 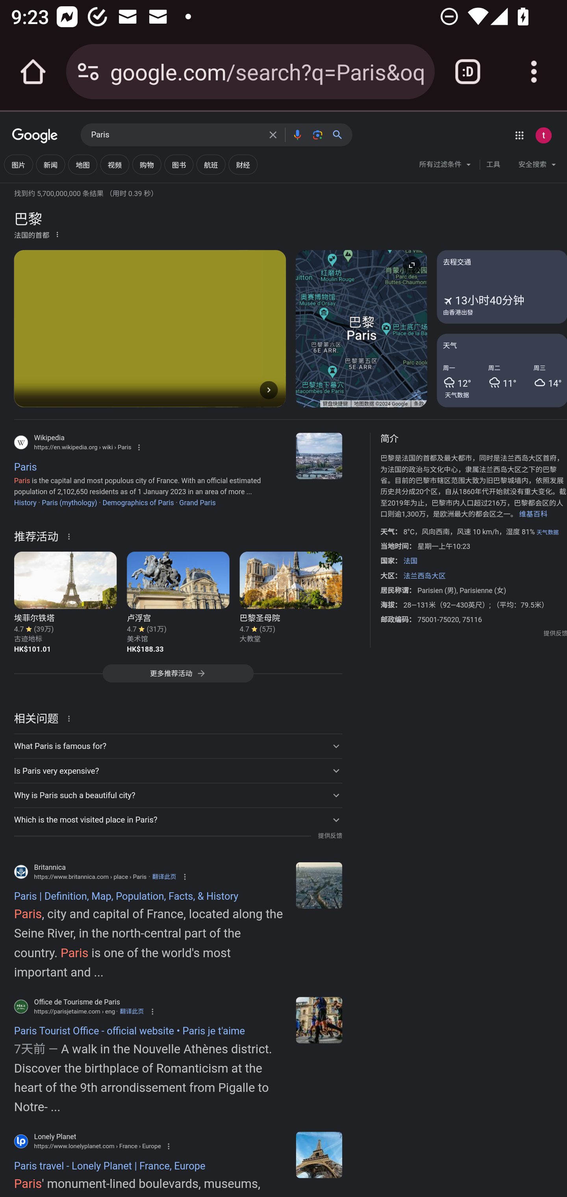 I want to click on 按图搜索, so click(x=317, y=135).